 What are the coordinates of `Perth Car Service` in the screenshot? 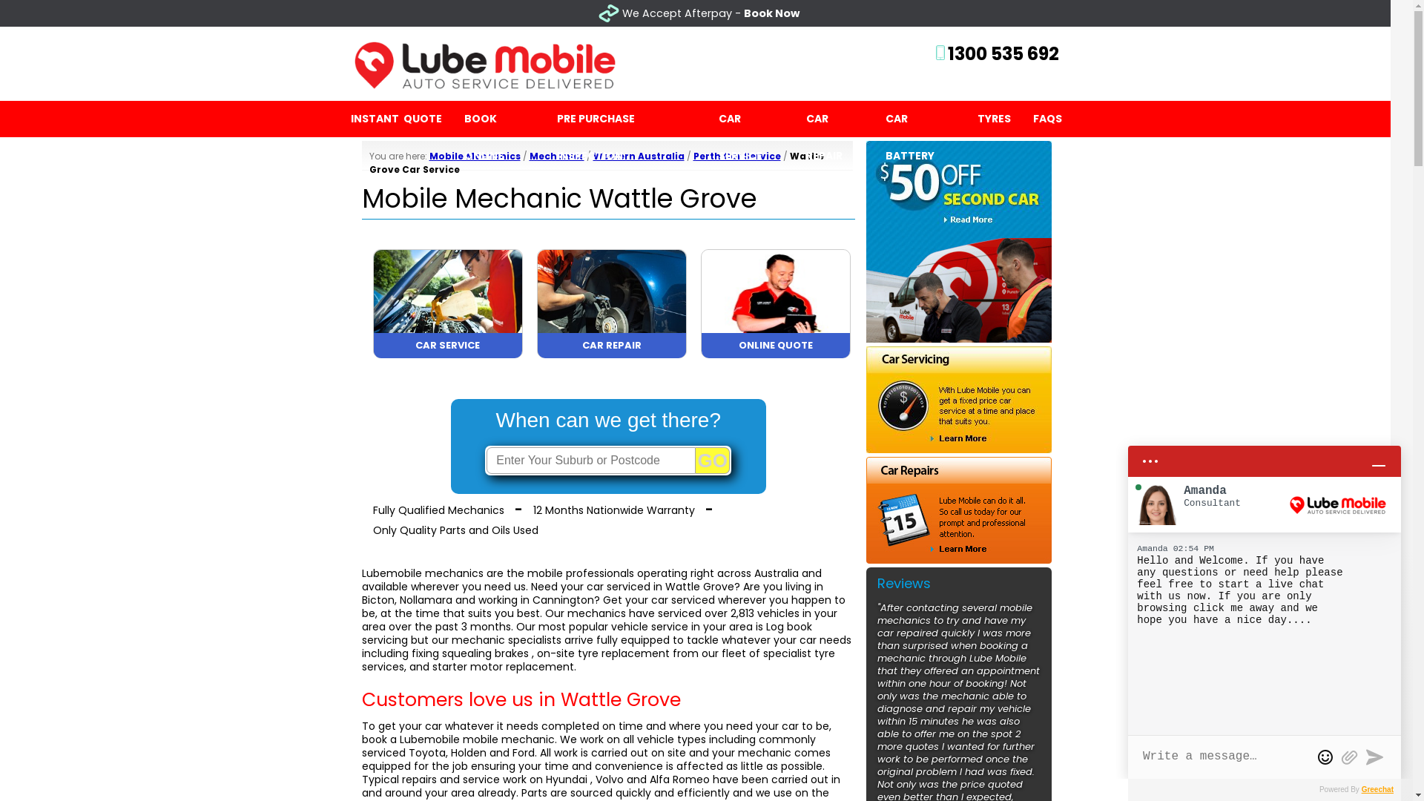 It's located at (736, 156).